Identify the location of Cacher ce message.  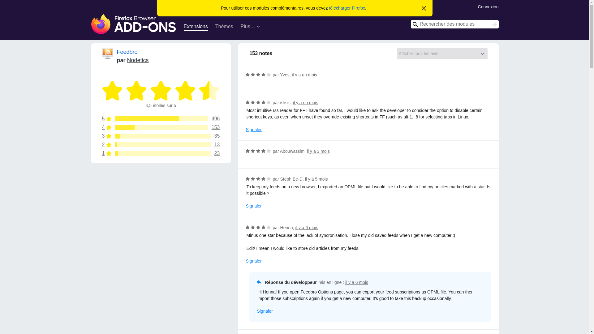
(424, 9).